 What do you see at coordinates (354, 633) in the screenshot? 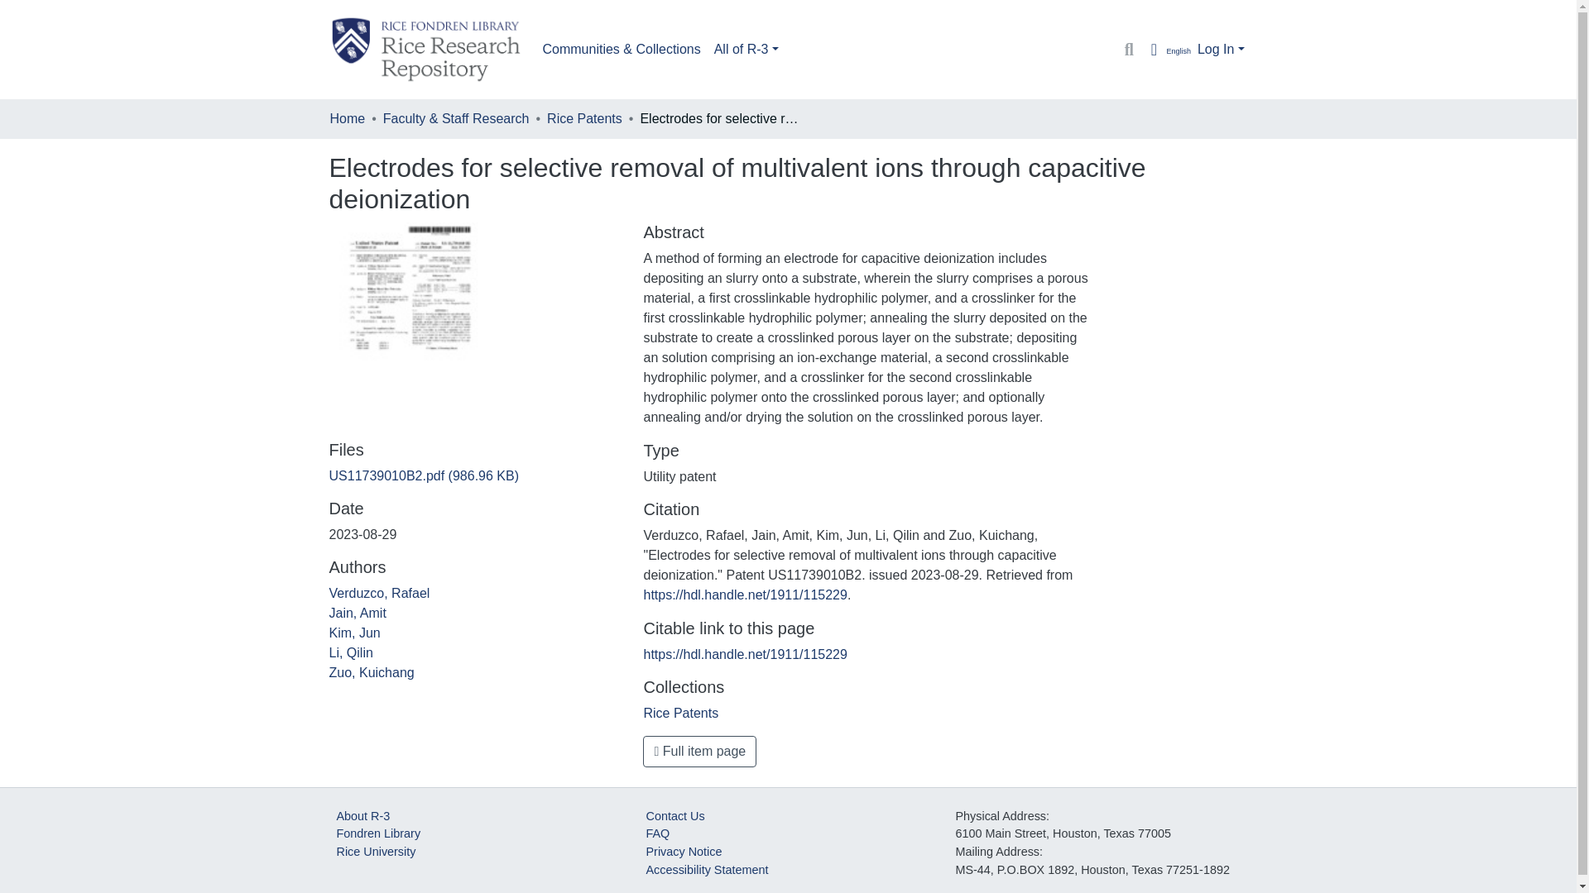
I see `Kim, Jun` at bounding box center [354, 633].